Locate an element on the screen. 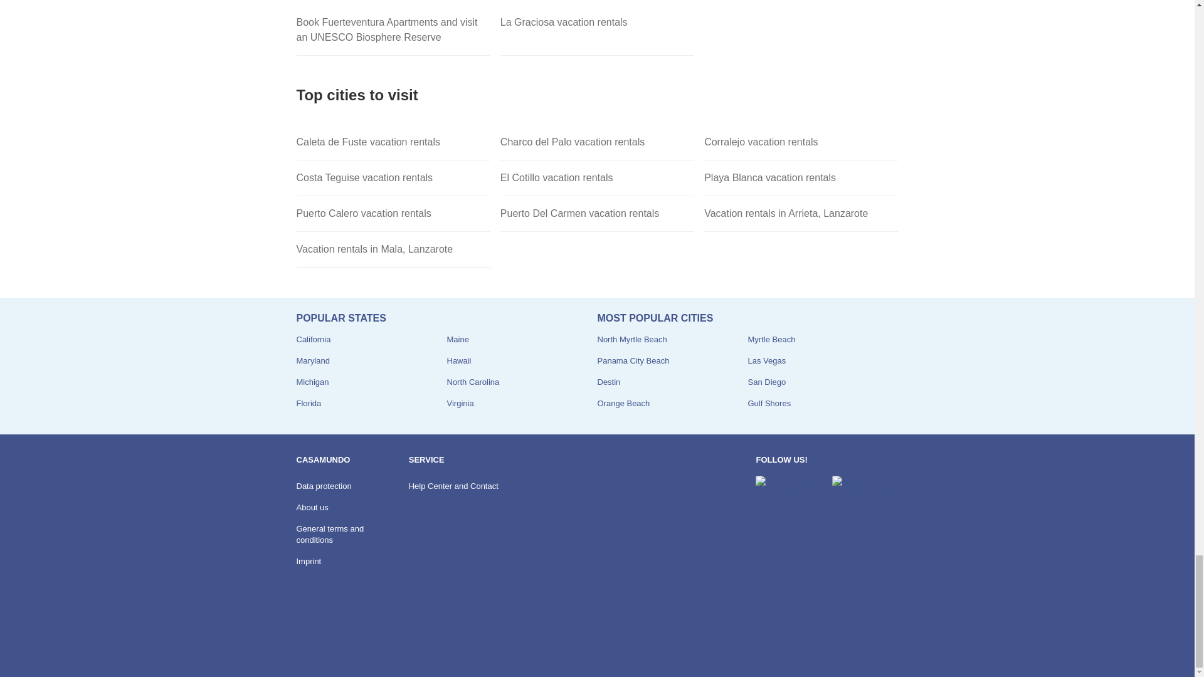 This screenshot has height=677, width=1204. Corralejo vacation rentals is located at coordinates (801, 142).